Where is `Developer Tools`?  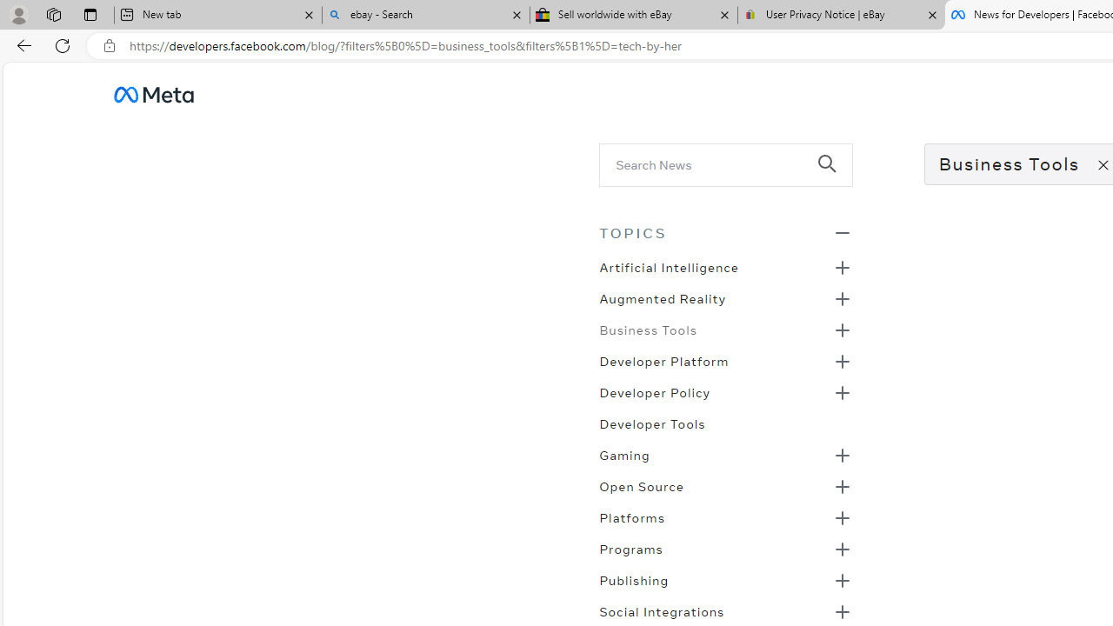 Developer Tools is located at coordinates (652, 423).